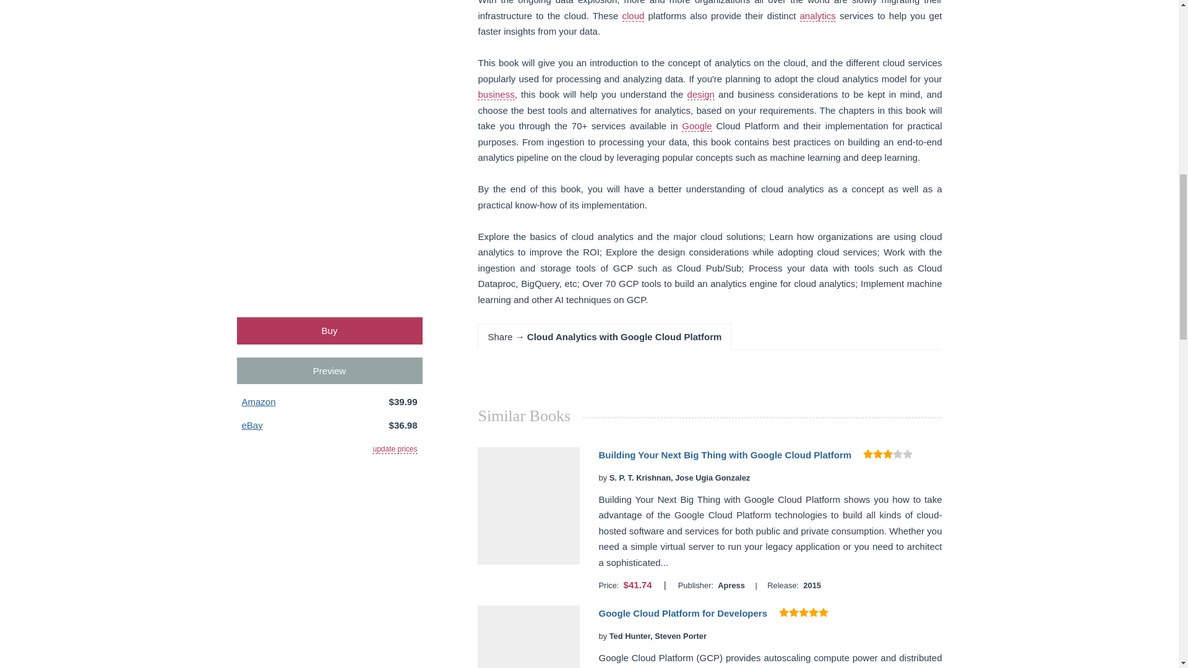 This screenshot has width=1188, height=668. I want to click on Preview, so click(329, 370).